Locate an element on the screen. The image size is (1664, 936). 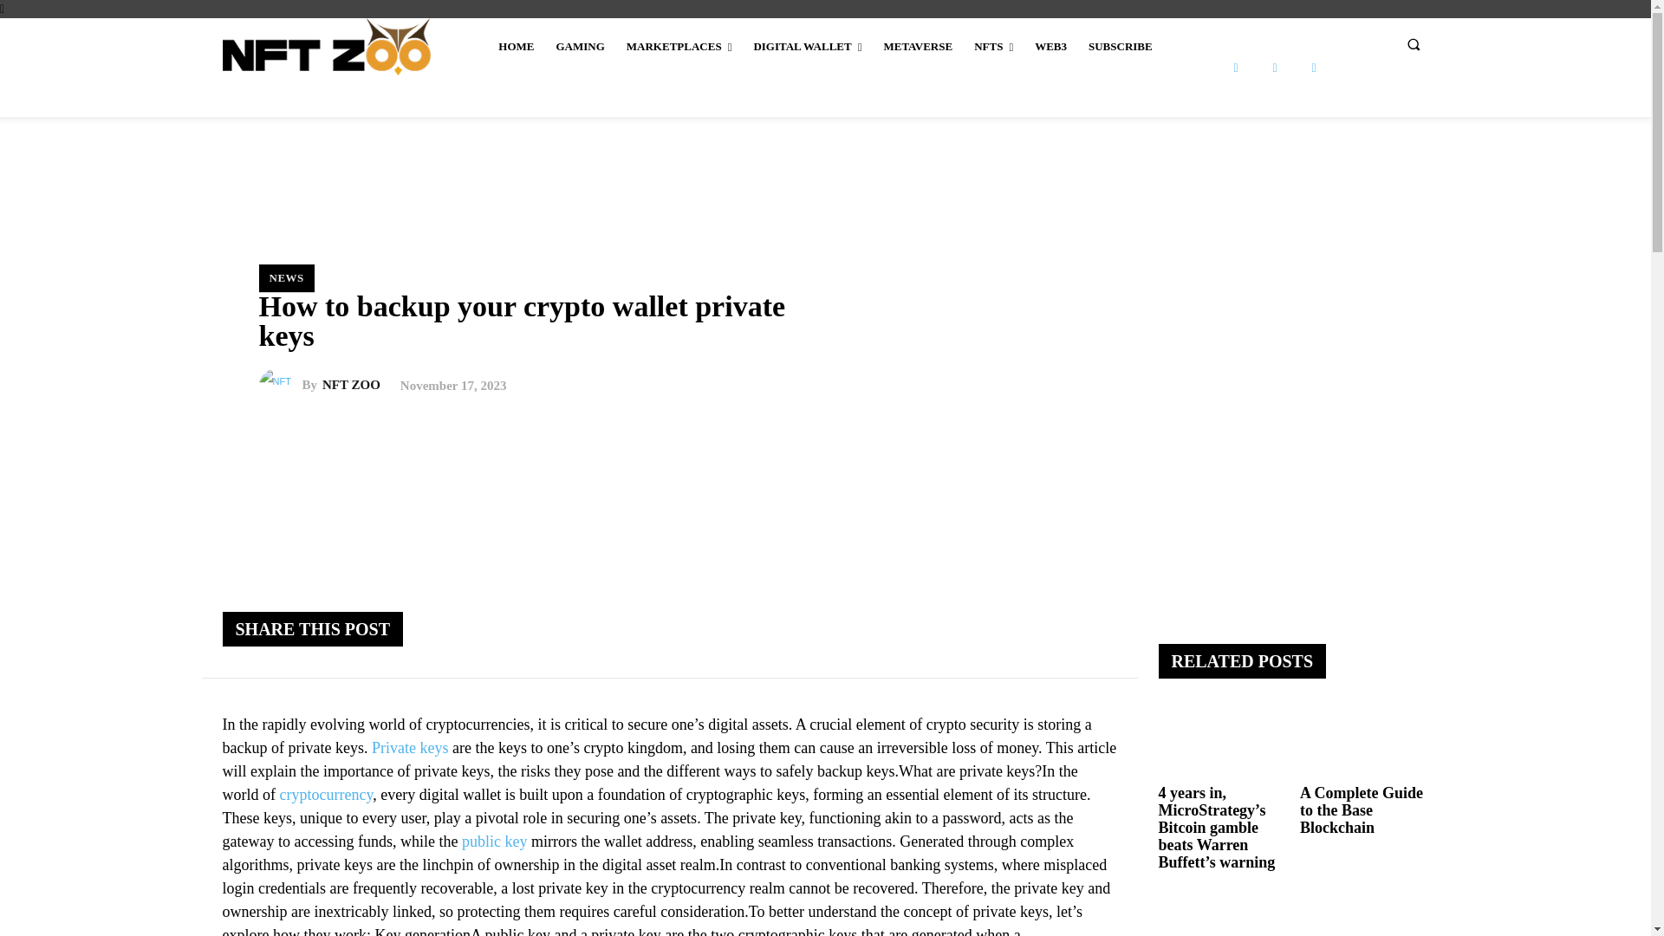
Twitter is located at coordinates (1312, 68).